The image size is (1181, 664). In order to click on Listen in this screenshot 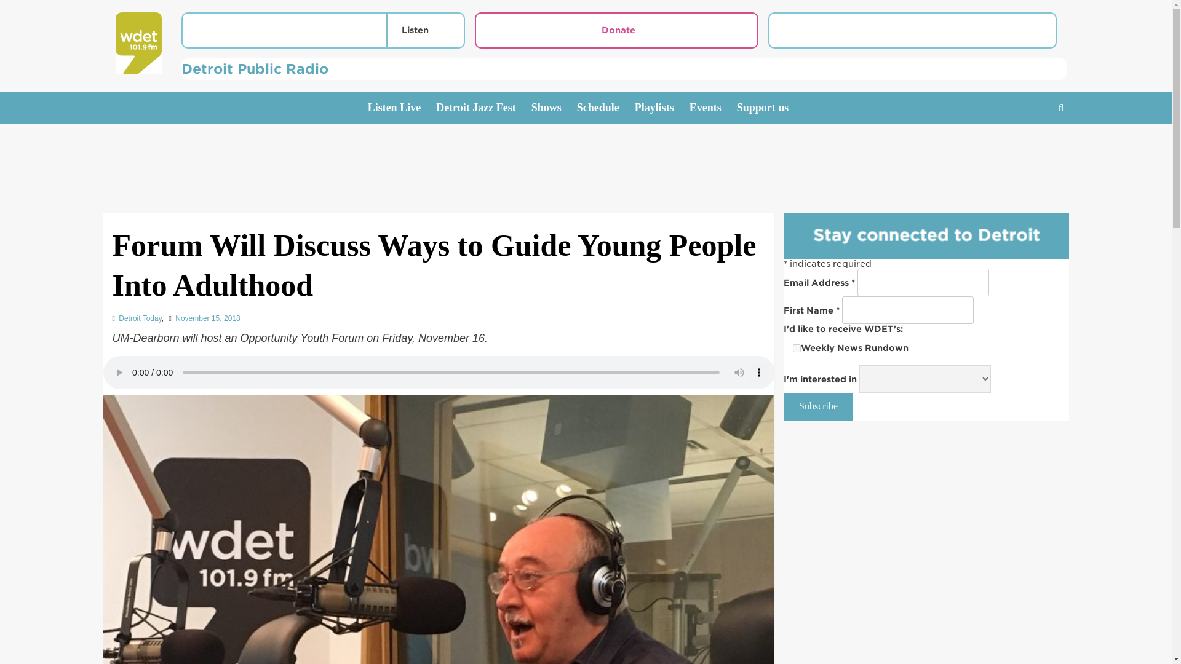, I will do `click(412, 30)`.